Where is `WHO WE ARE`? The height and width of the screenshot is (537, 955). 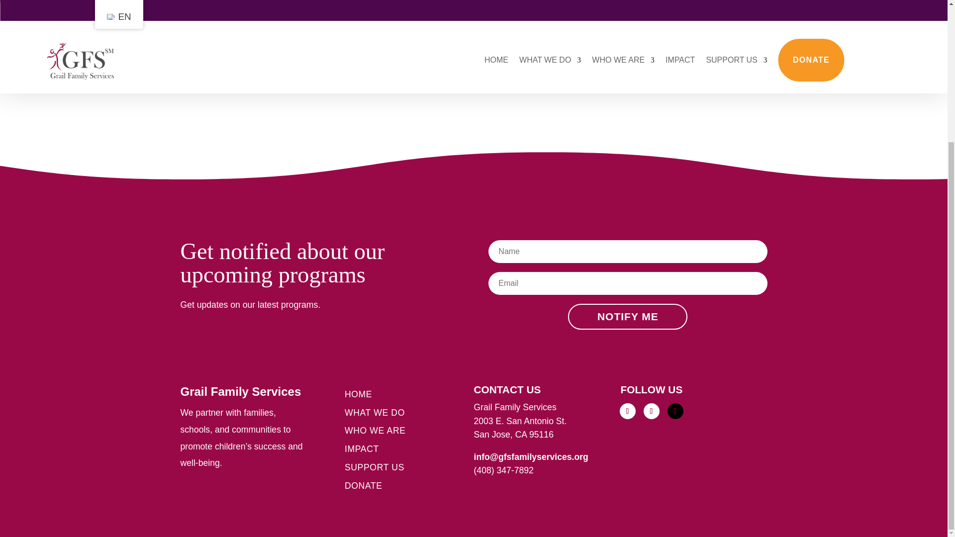 WHO WE ARE is located at coordinates (375, 431).